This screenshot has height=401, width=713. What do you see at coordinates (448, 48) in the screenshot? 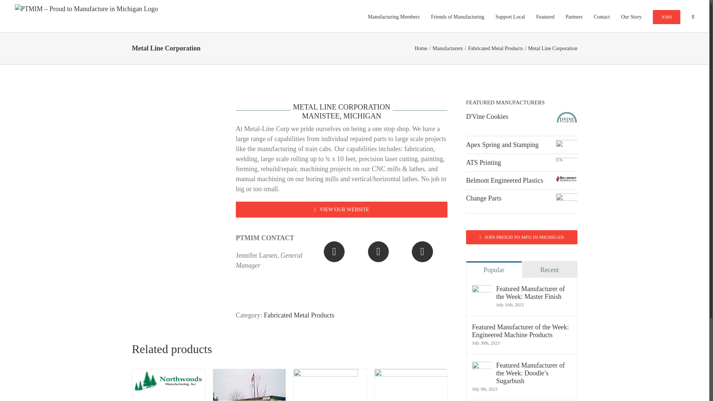
I see `Home` at bounding box center [448, 48].